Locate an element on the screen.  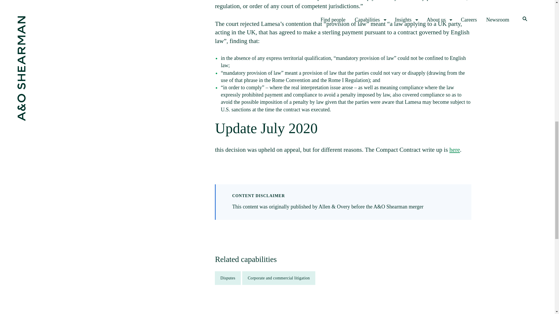
Corporate and commercial litigation is located at coordinates (278, 278).